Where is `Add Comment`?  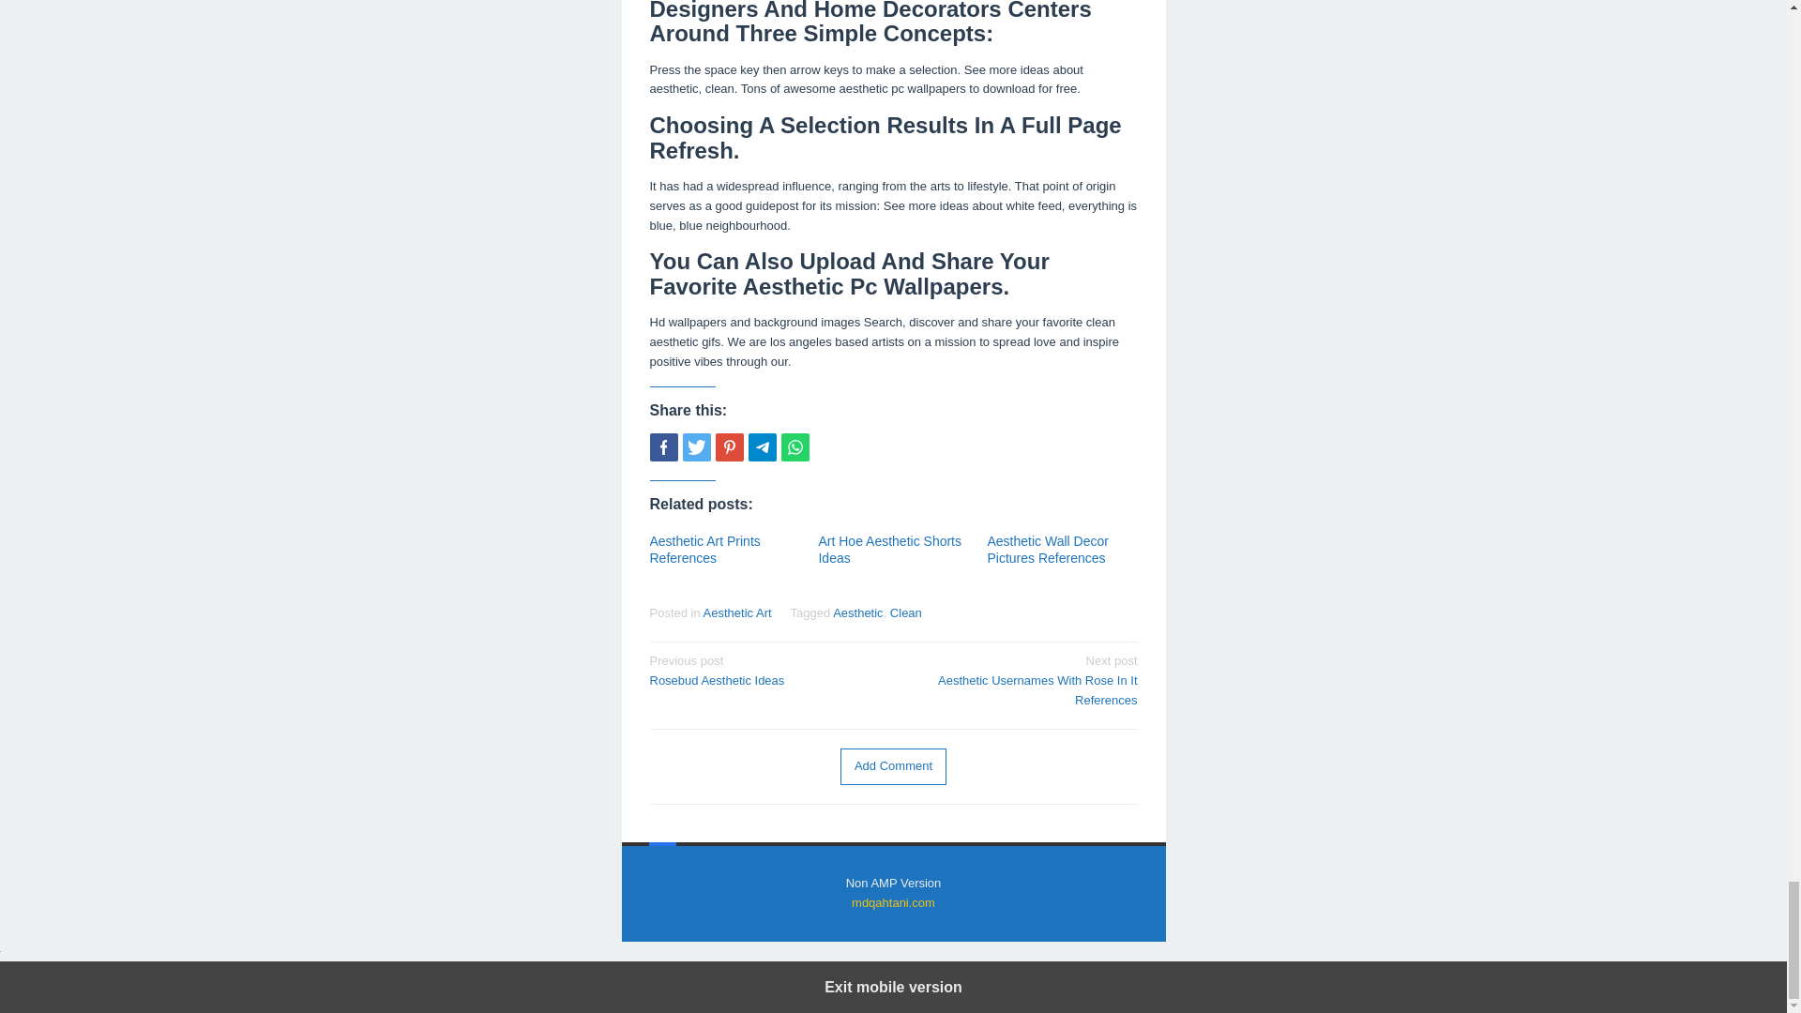
Add Comment is located at coordinates (737, 612).